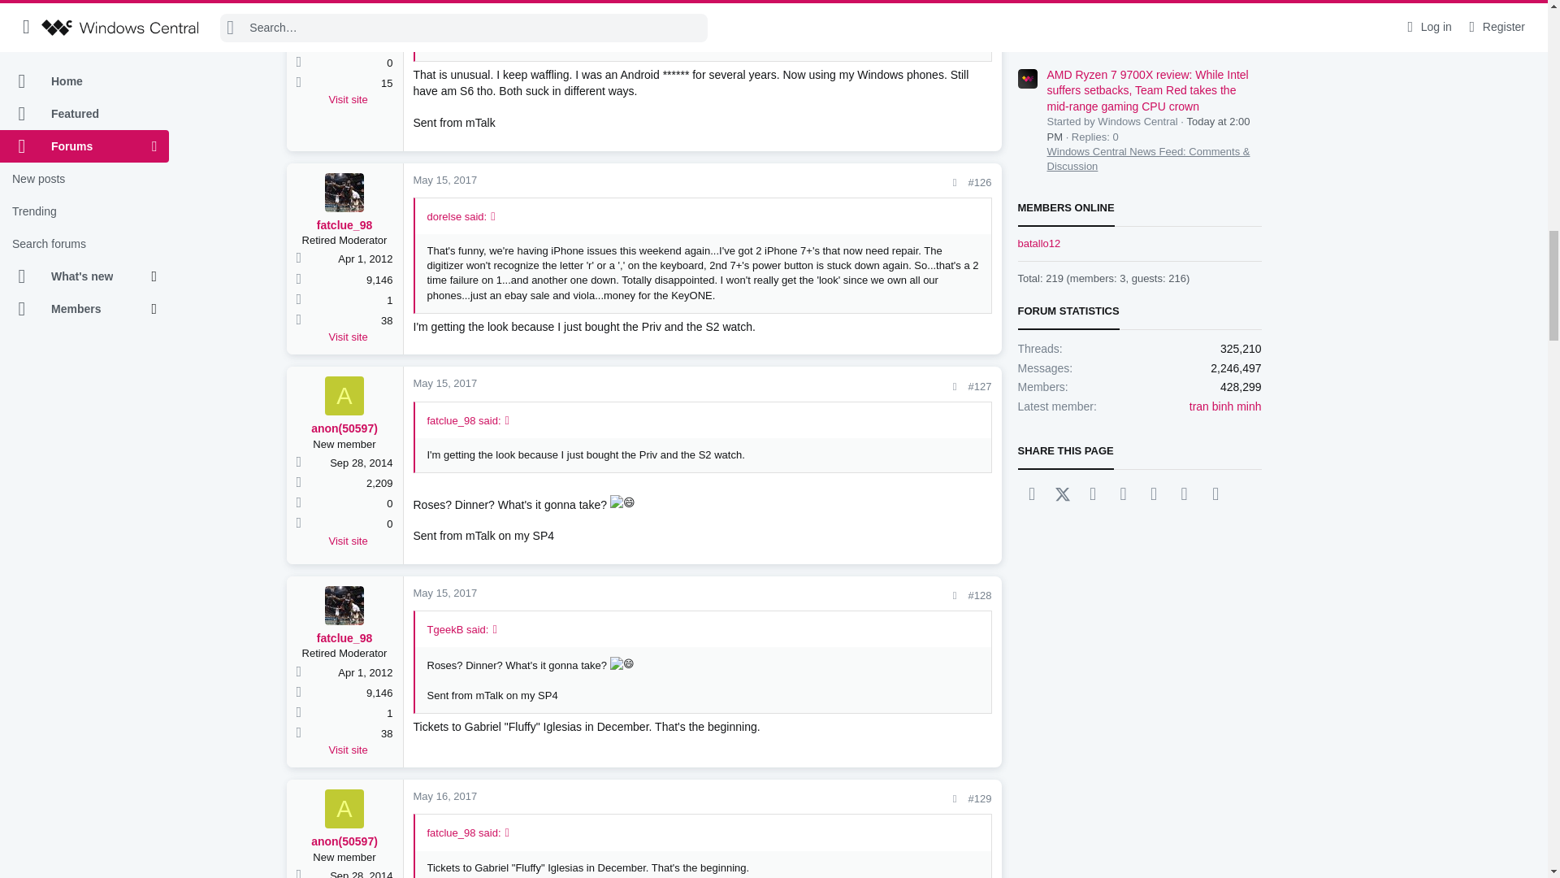 The width and height of the screenshot is (1560, 878). Describe the element at coordinates (445, 384) in the screenshot. I see `May 15, 2017 at 10:05 PM` at that location.